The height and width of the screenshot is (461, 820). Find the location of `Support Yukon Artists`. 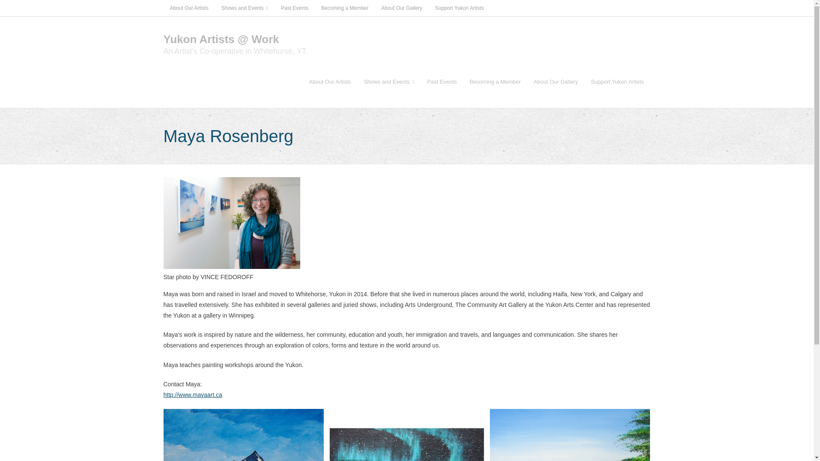

Support Yukon Artists is located at coordinates (460, 8).